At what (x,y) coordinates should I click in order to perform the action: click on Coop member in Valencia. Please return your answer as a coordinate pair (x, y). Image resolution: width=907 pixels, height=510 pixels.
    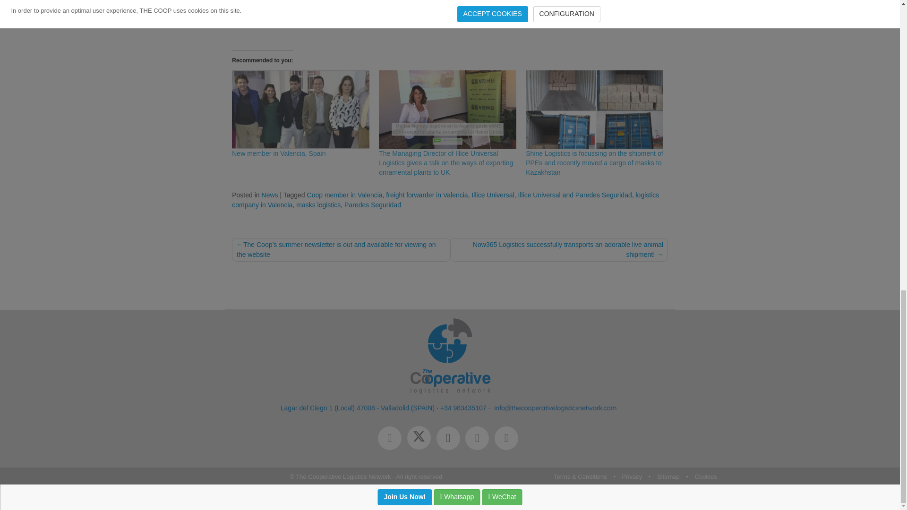
    Looking at the image, I should click on (345, 195).